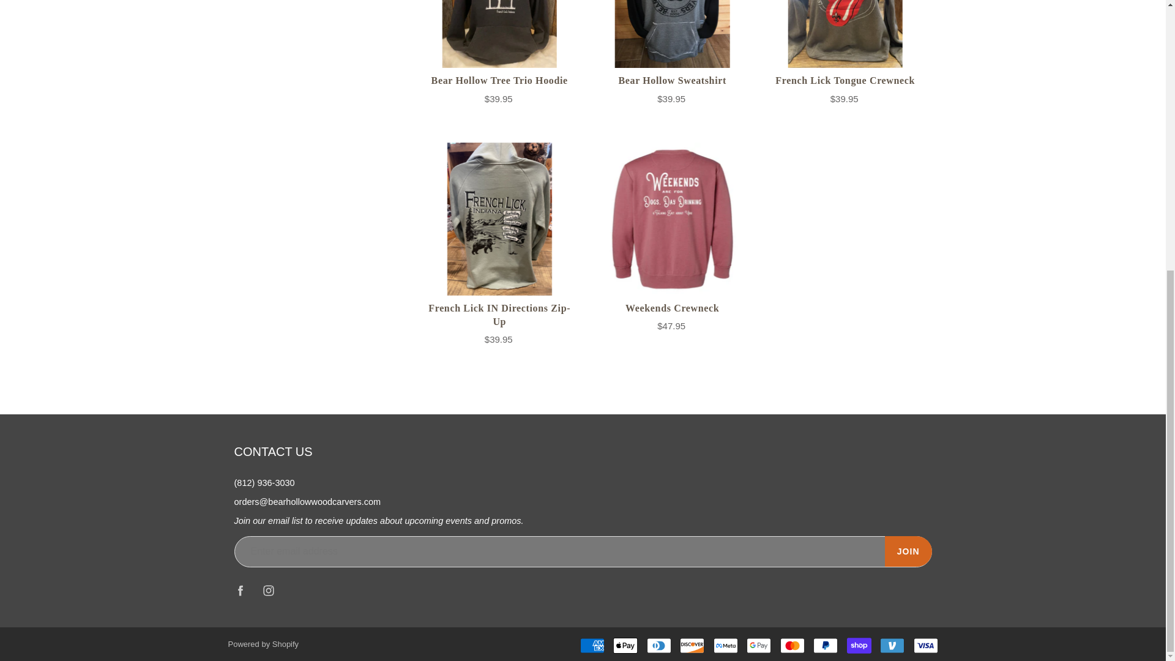  I want to click on Diners Club, so click(658, 646).